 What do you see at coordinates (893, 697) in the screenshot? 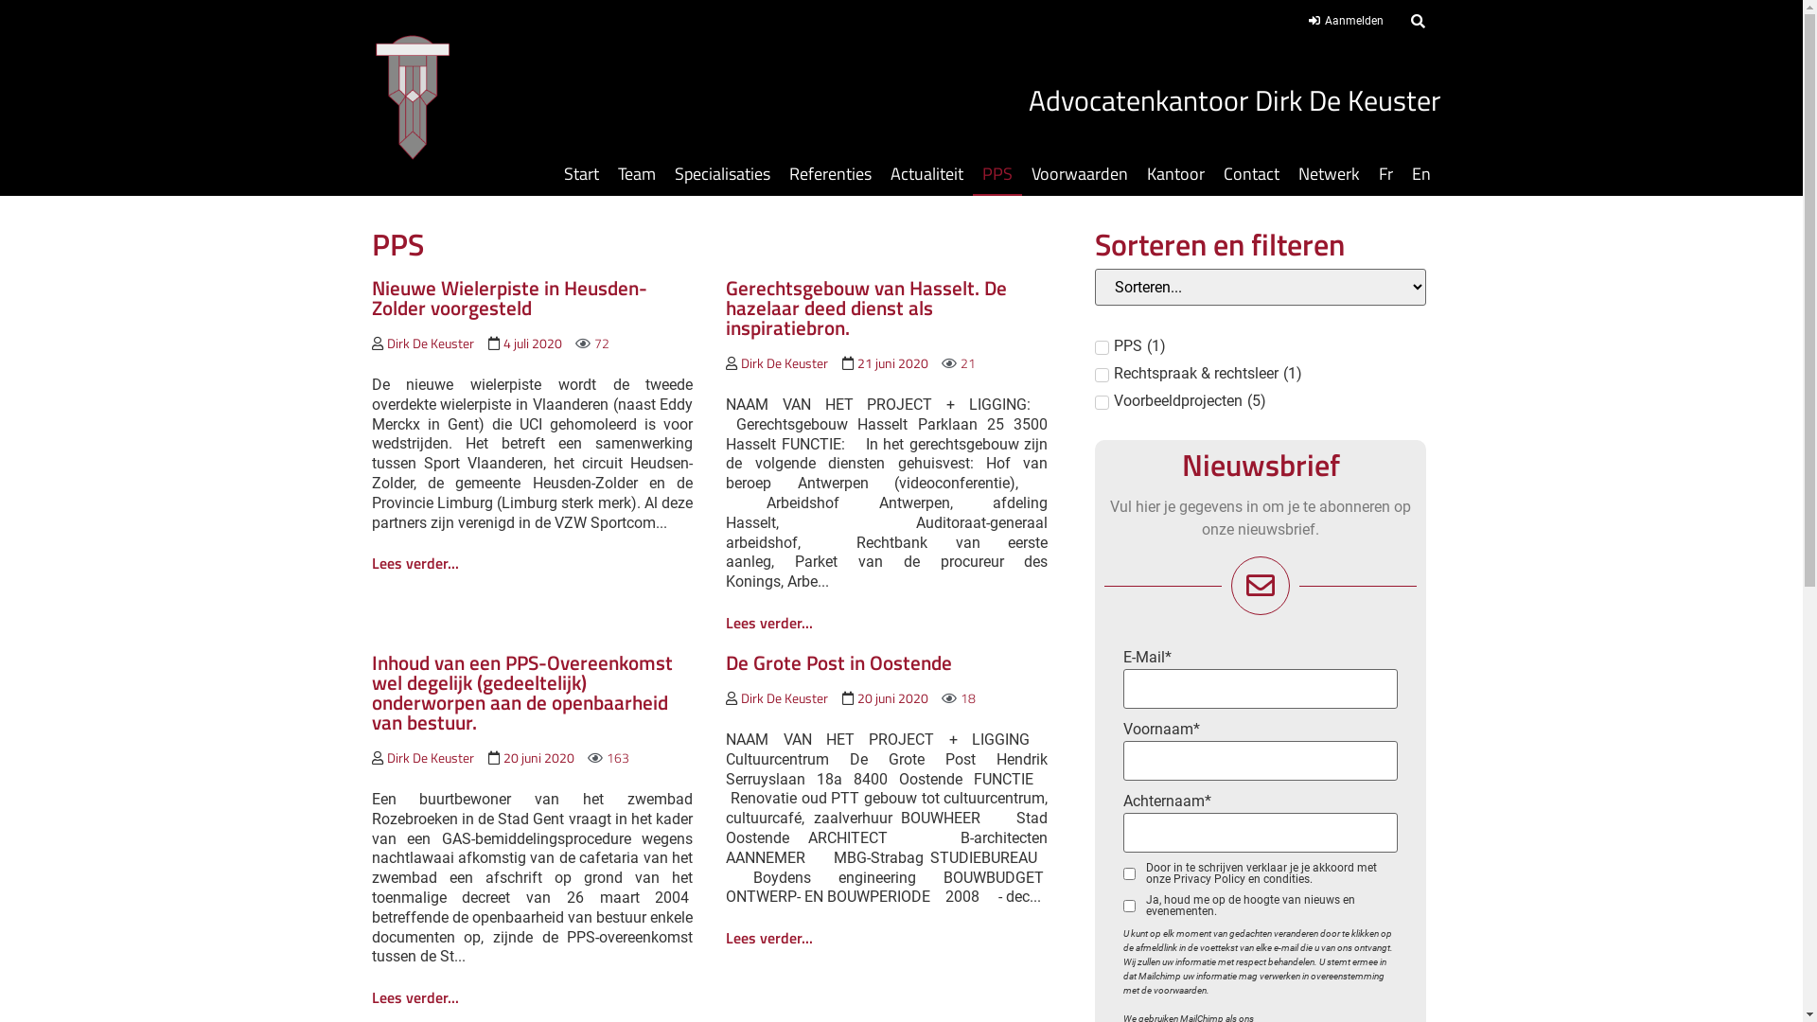
I see `20 juni 2020` at bounding box center [893, 697].